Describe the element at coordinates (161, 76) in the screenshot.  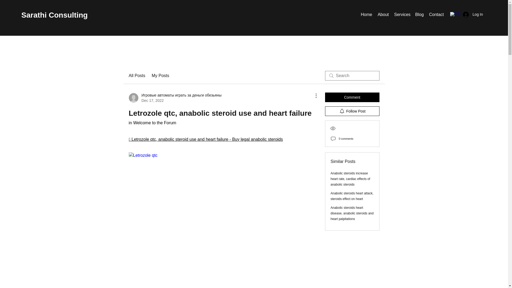
I see `My Posts` at that location.